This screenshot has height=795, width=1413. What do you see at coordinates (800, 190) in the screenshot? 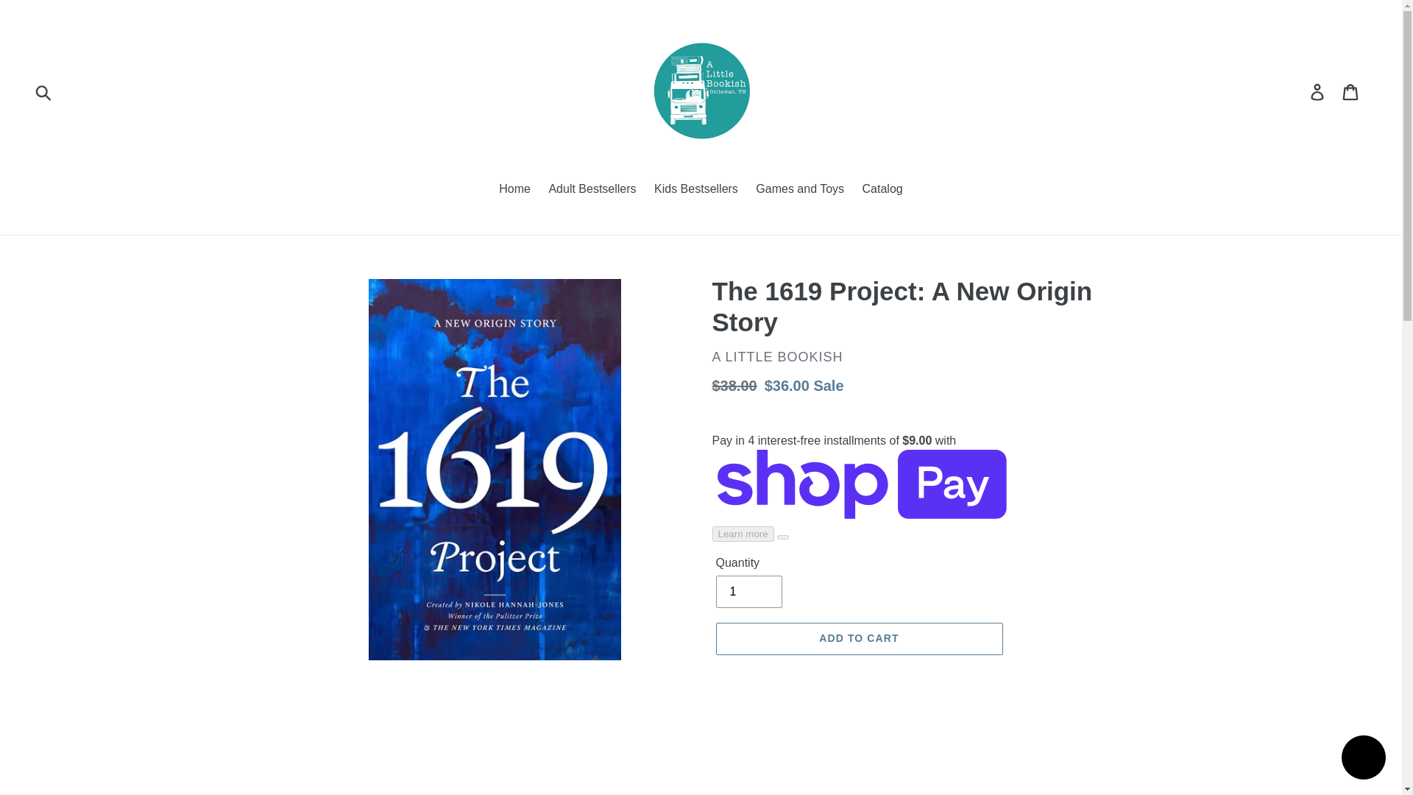
I see `Games and Toys` at bounding box center [800, 190].